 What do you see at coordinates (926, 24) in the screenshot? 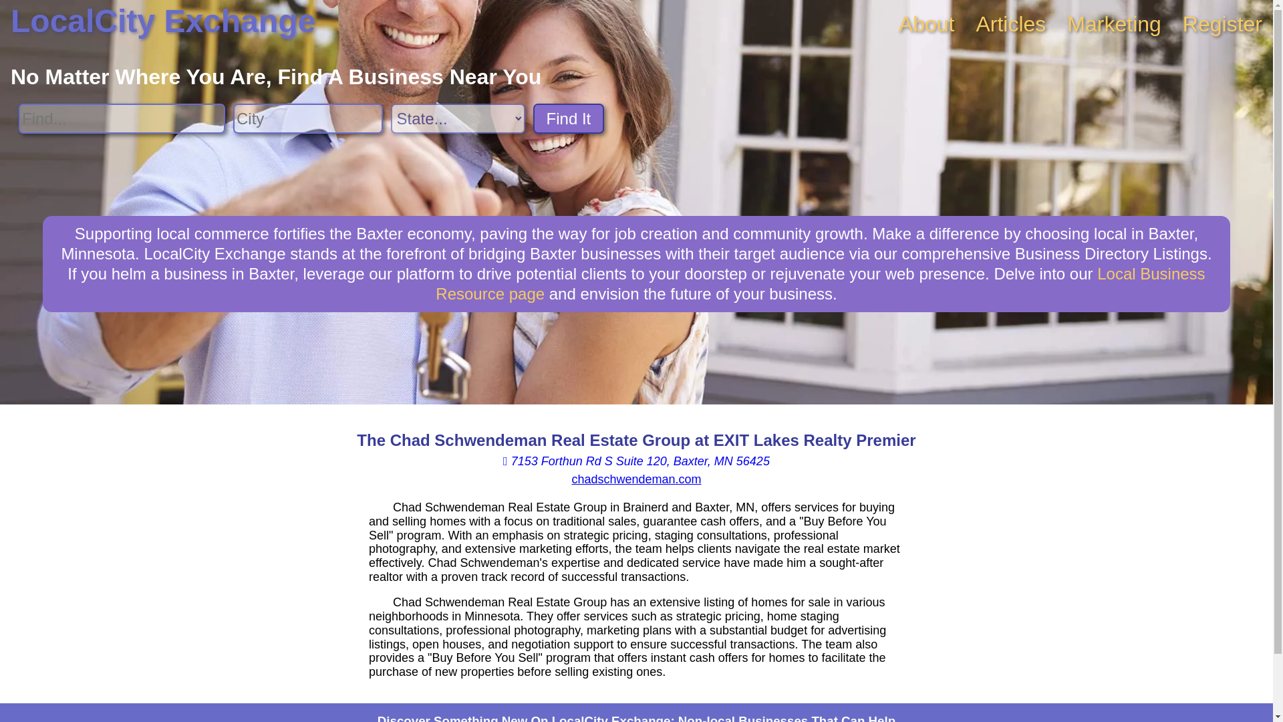
I see `About LocalCity Exchange` at bounding box center [926, 24].